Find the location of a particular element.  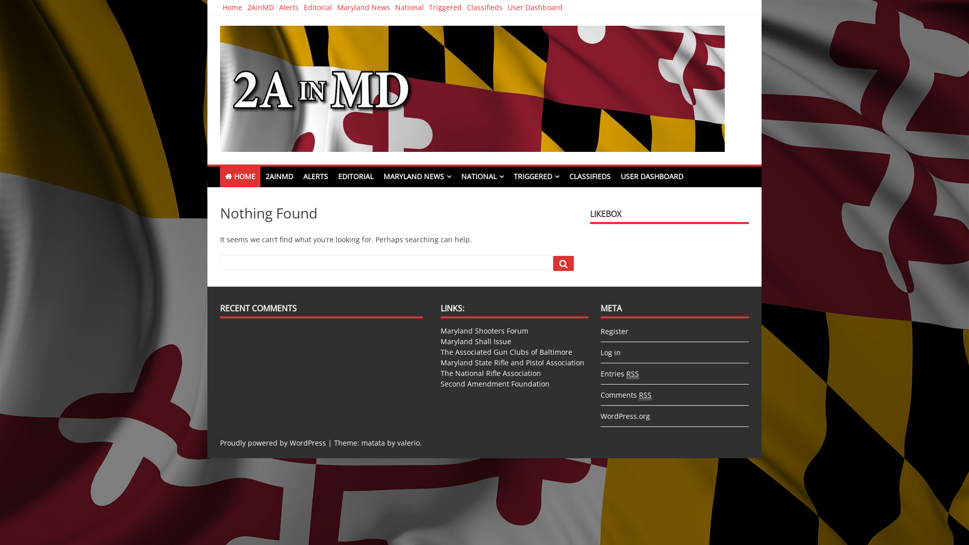

2AinMD is located at coordinates (260, 8).